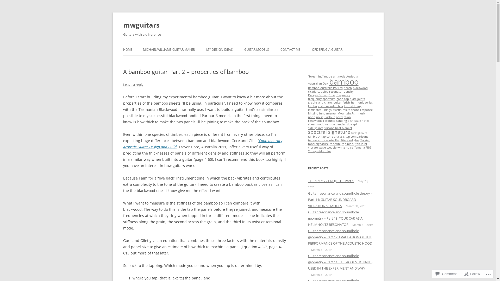  I want to click on renewable resource, so click(321, 121).